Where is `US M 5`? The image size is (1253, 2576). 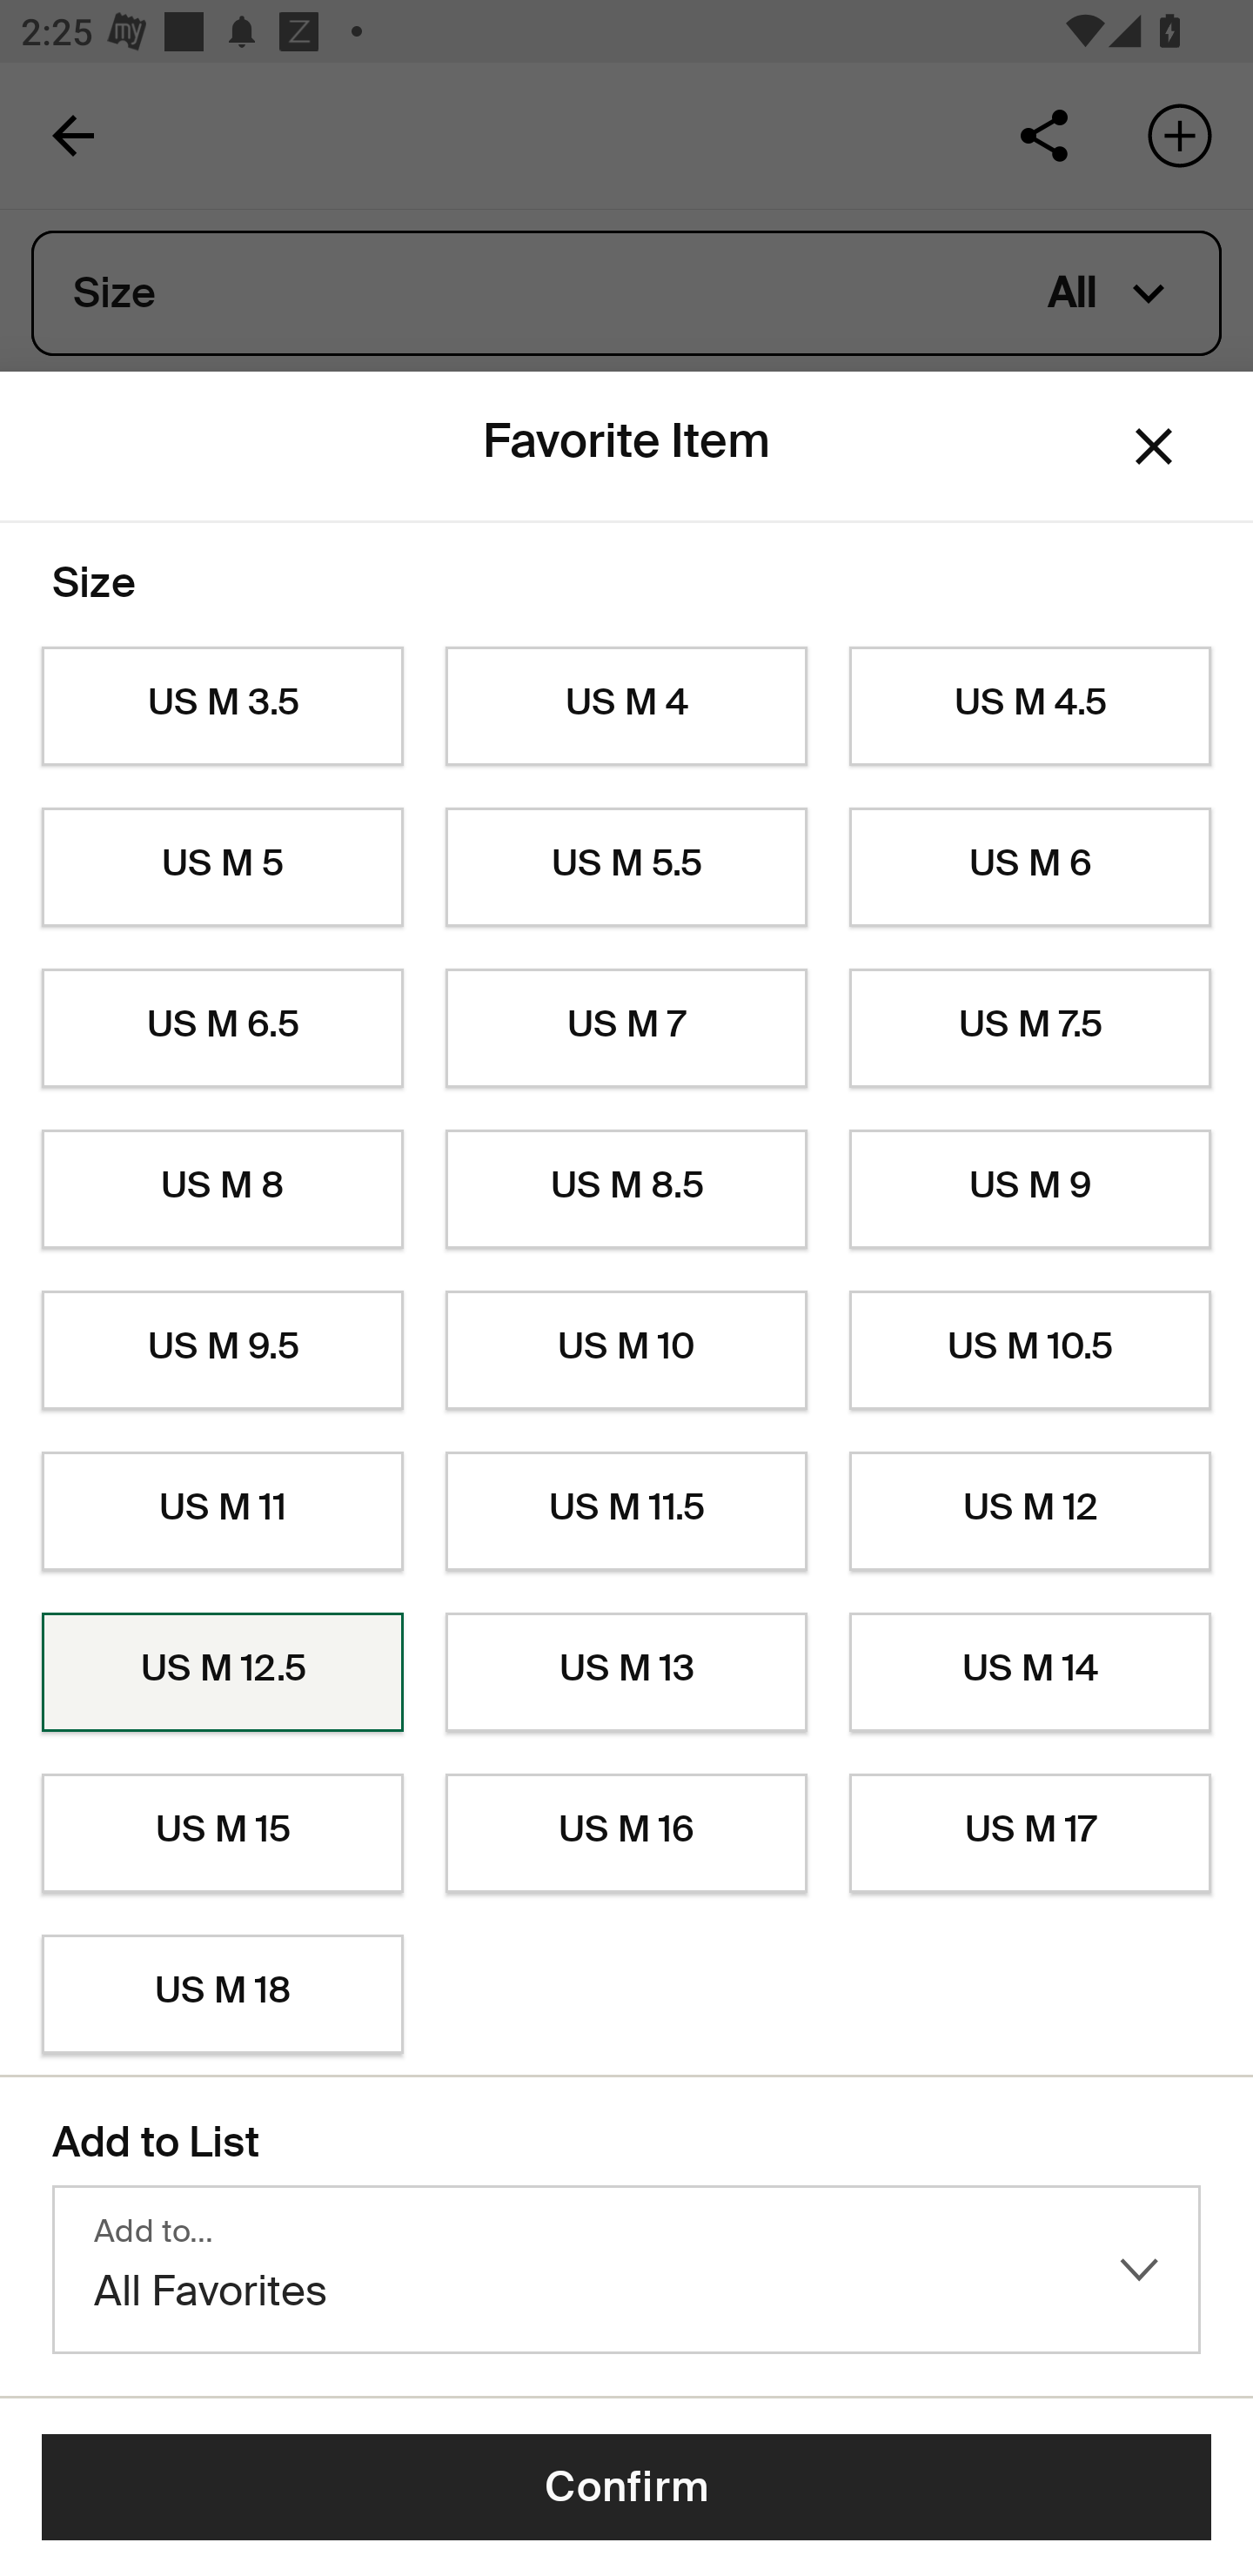
US M 5 is located at coordinates (222, 867).